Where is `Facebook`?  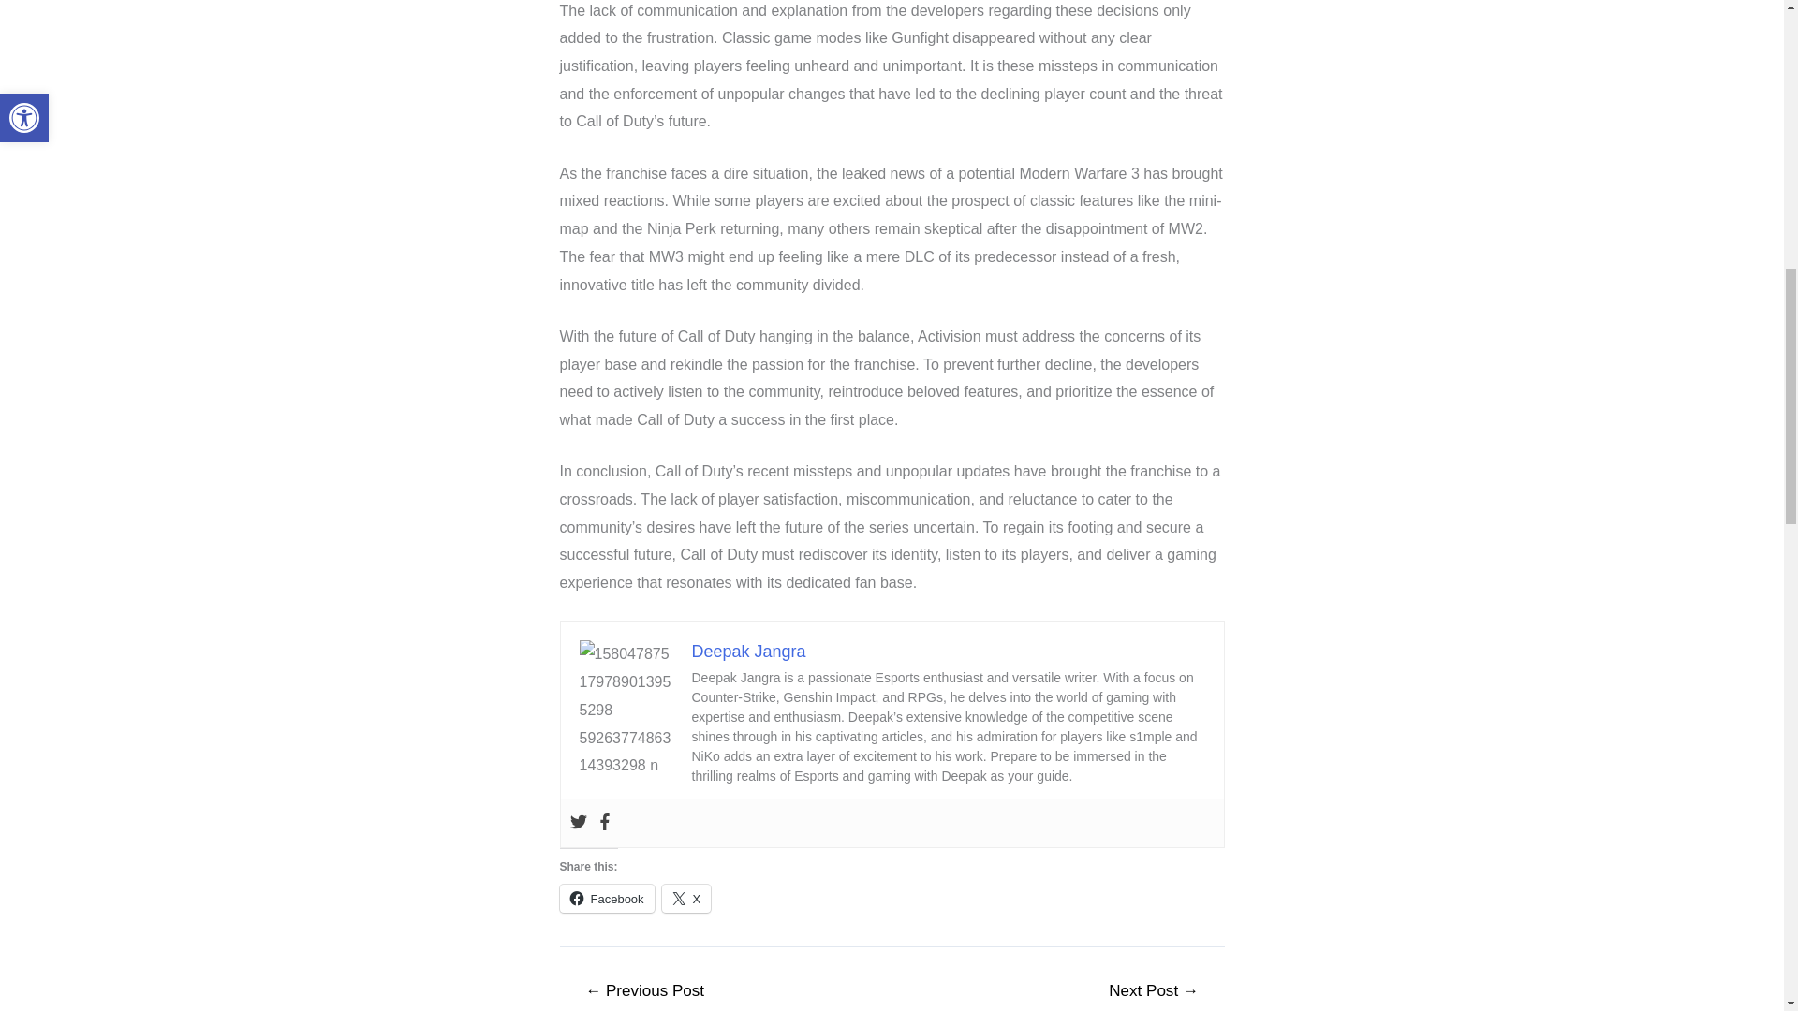 Facebook is located at coordinates (603, 823).